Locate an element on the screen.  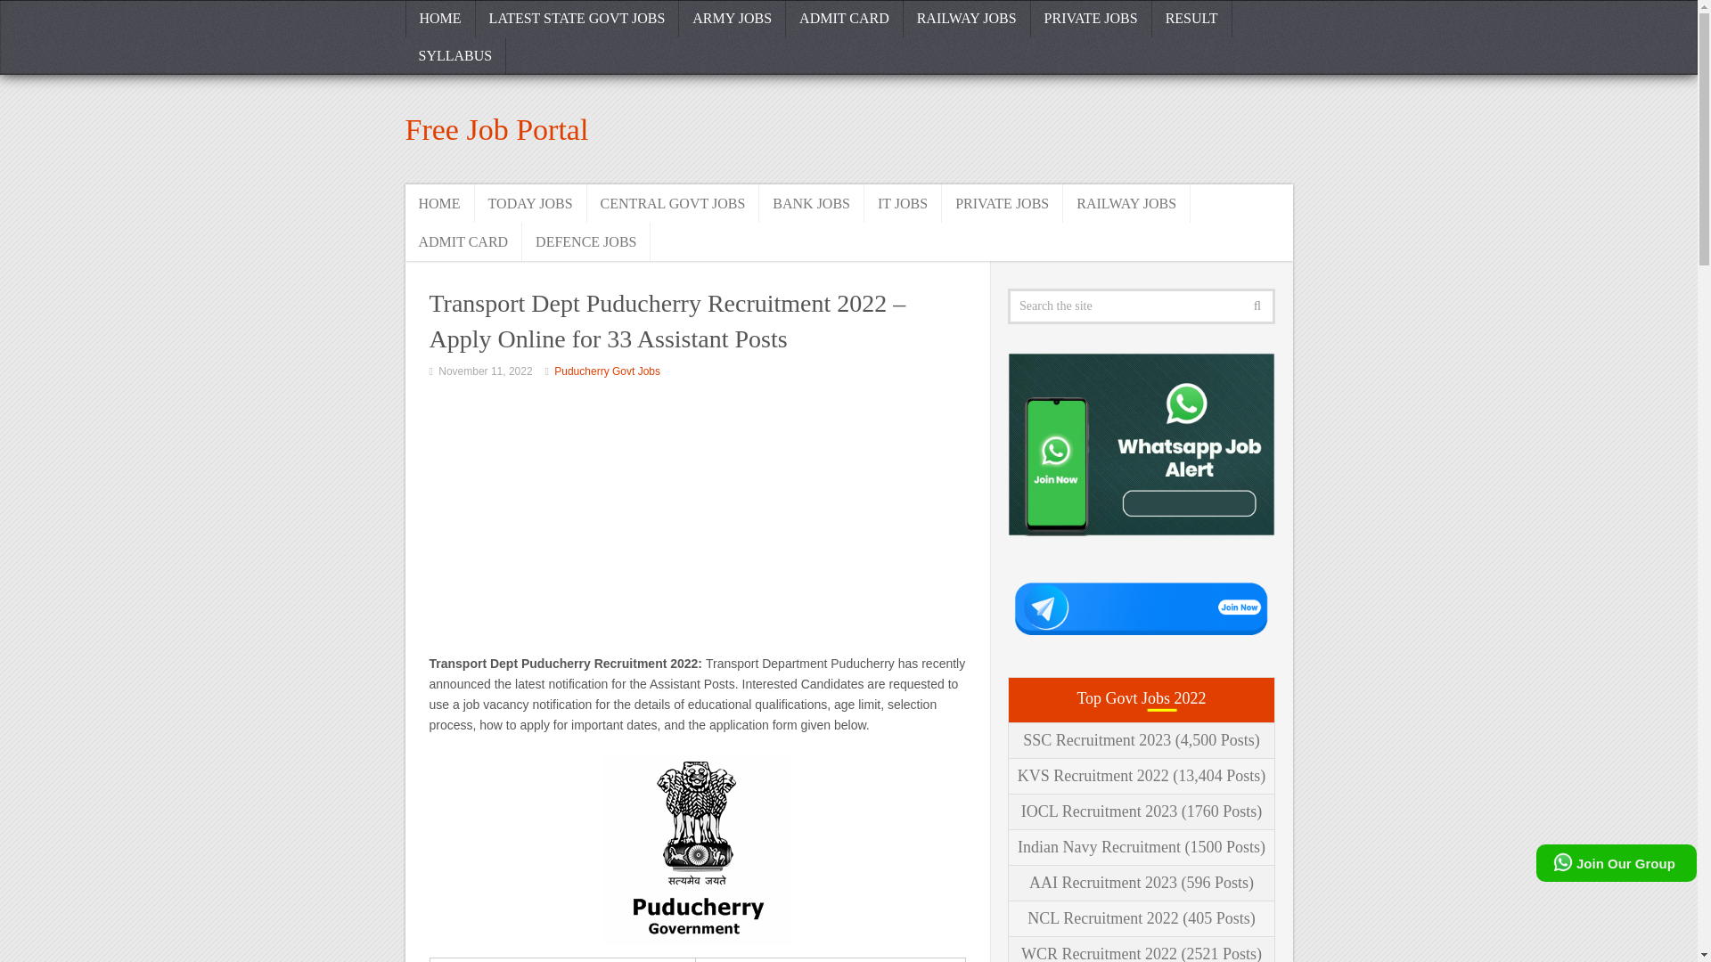
IT JOBS is located at coordinates (903, 203).